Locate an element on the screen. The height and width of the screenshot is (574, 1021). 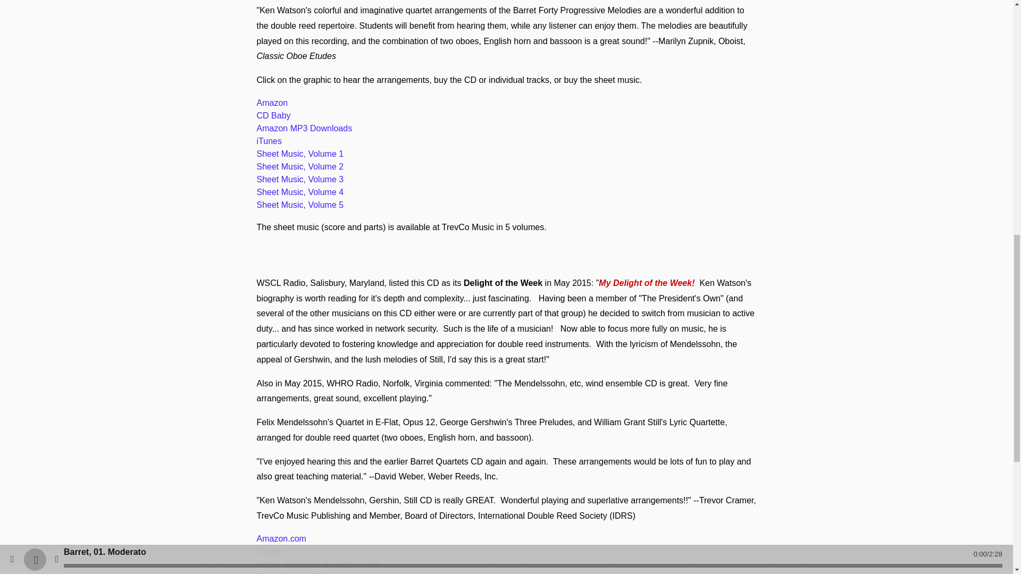
iTunes is located at coordinates (269, 141).